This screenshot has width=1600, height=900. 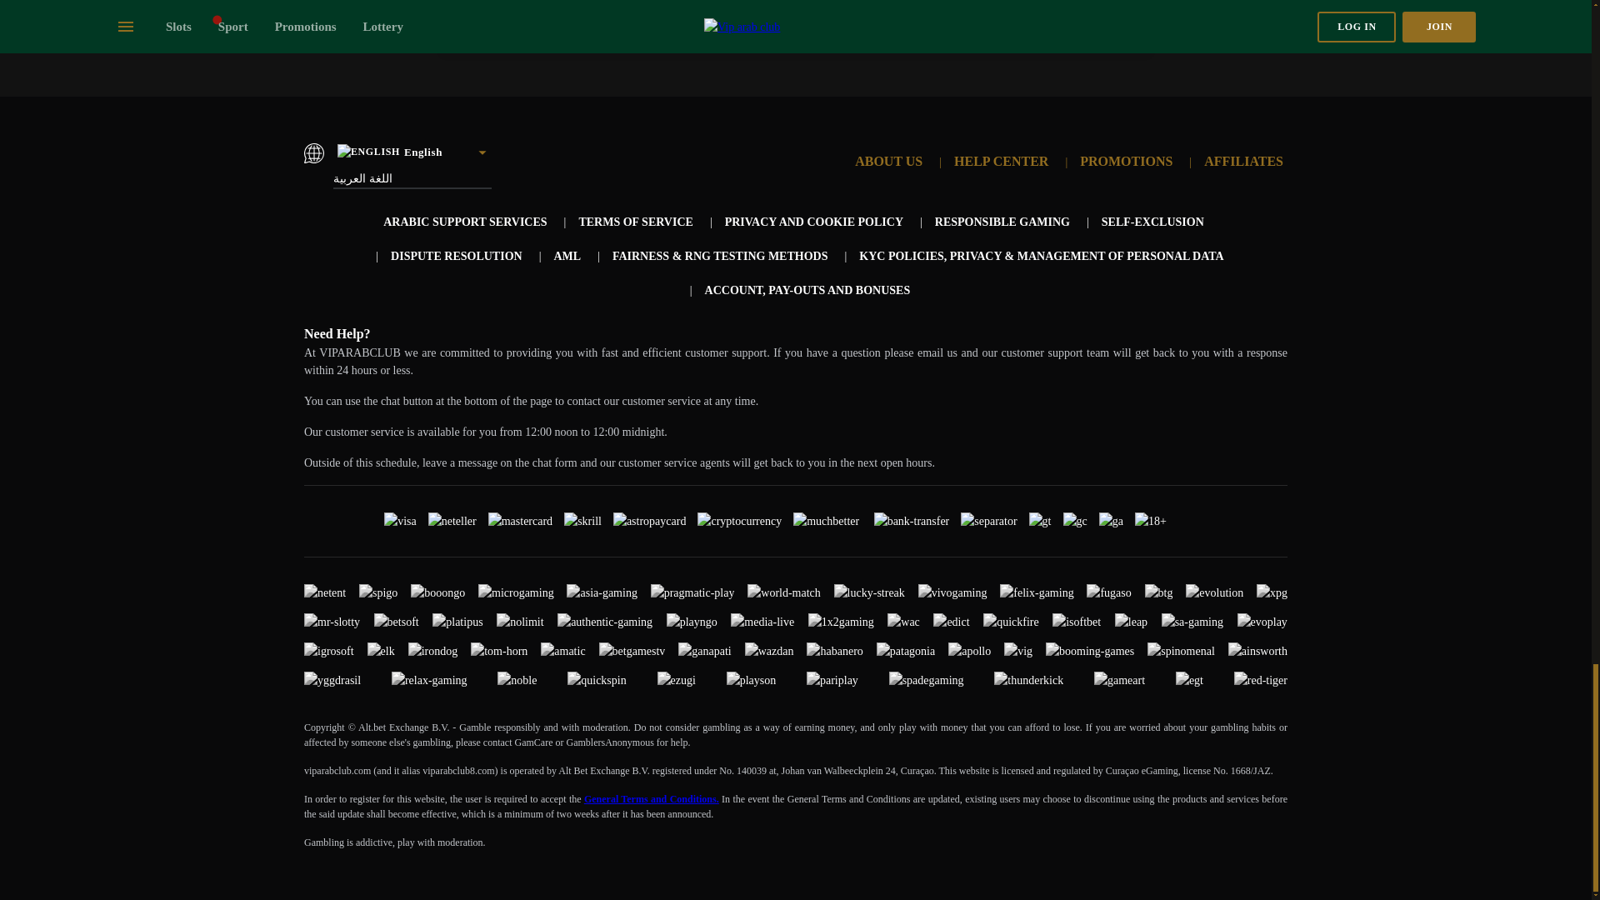 I want to click on ACCOUNT, PAY-OUTS AND BONUSES, so click(x=807, y=290).